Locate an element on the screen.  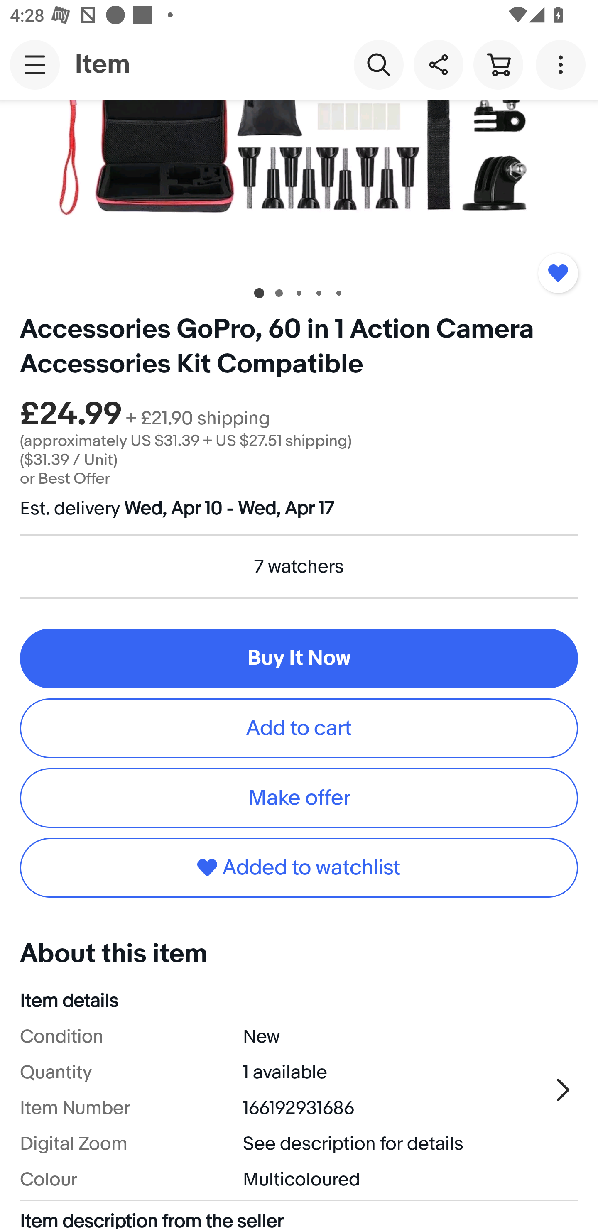
Item image 1 of 6 is located at coordinates (299, 186).